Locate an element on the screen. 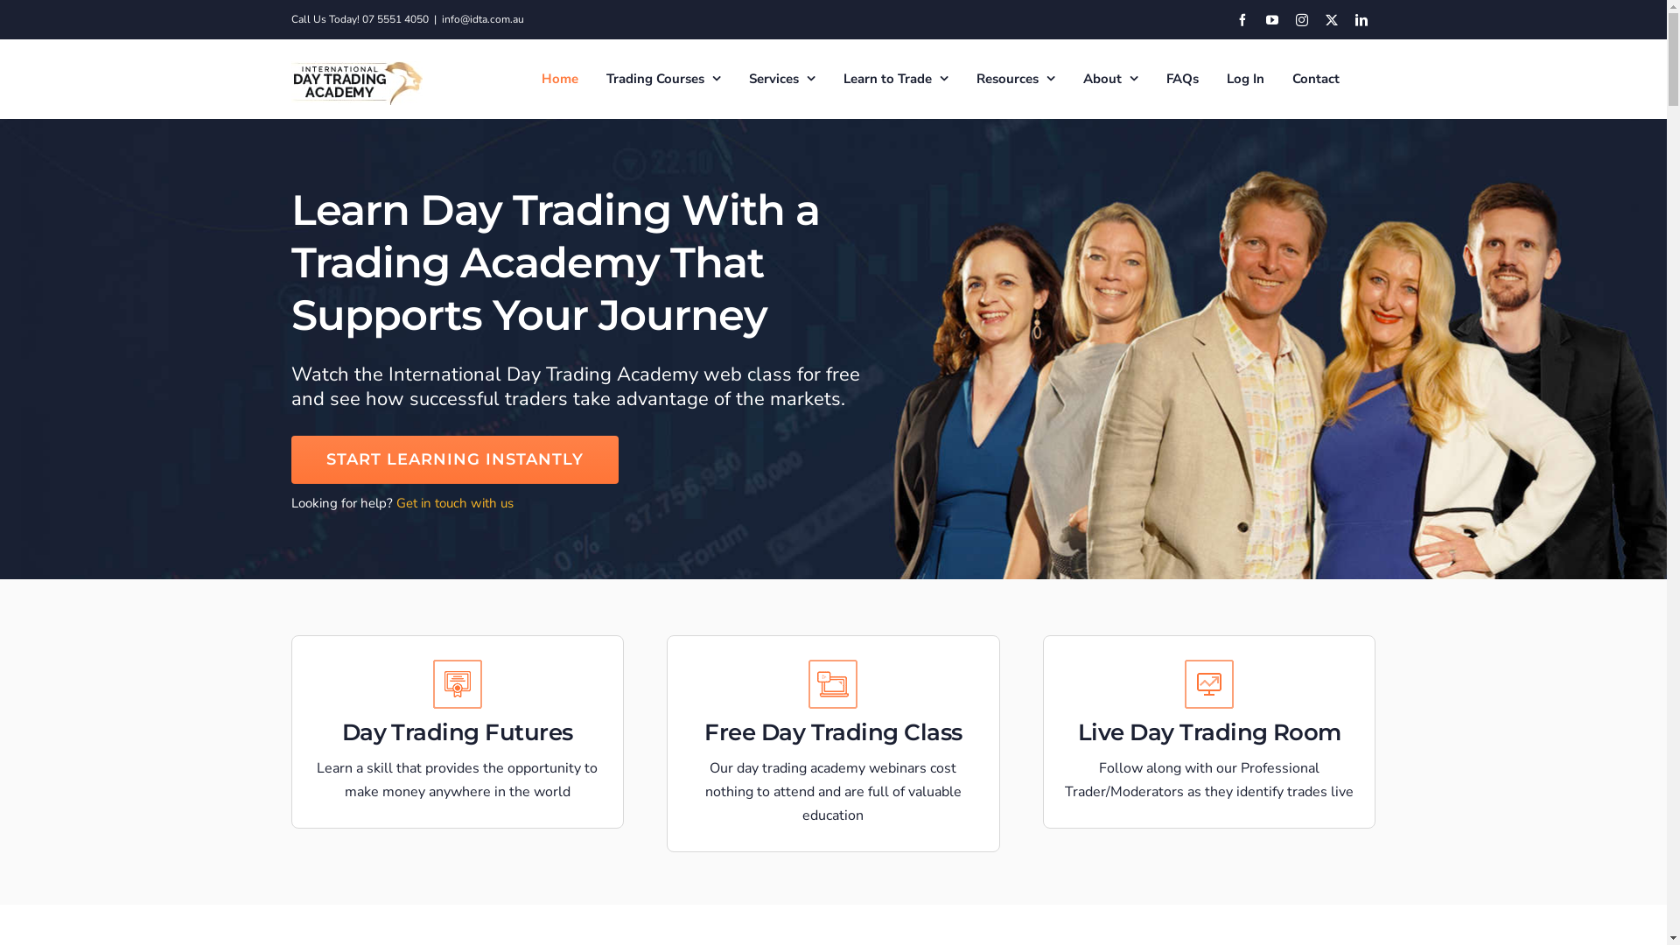  Home is located at coordinates (559, 79).